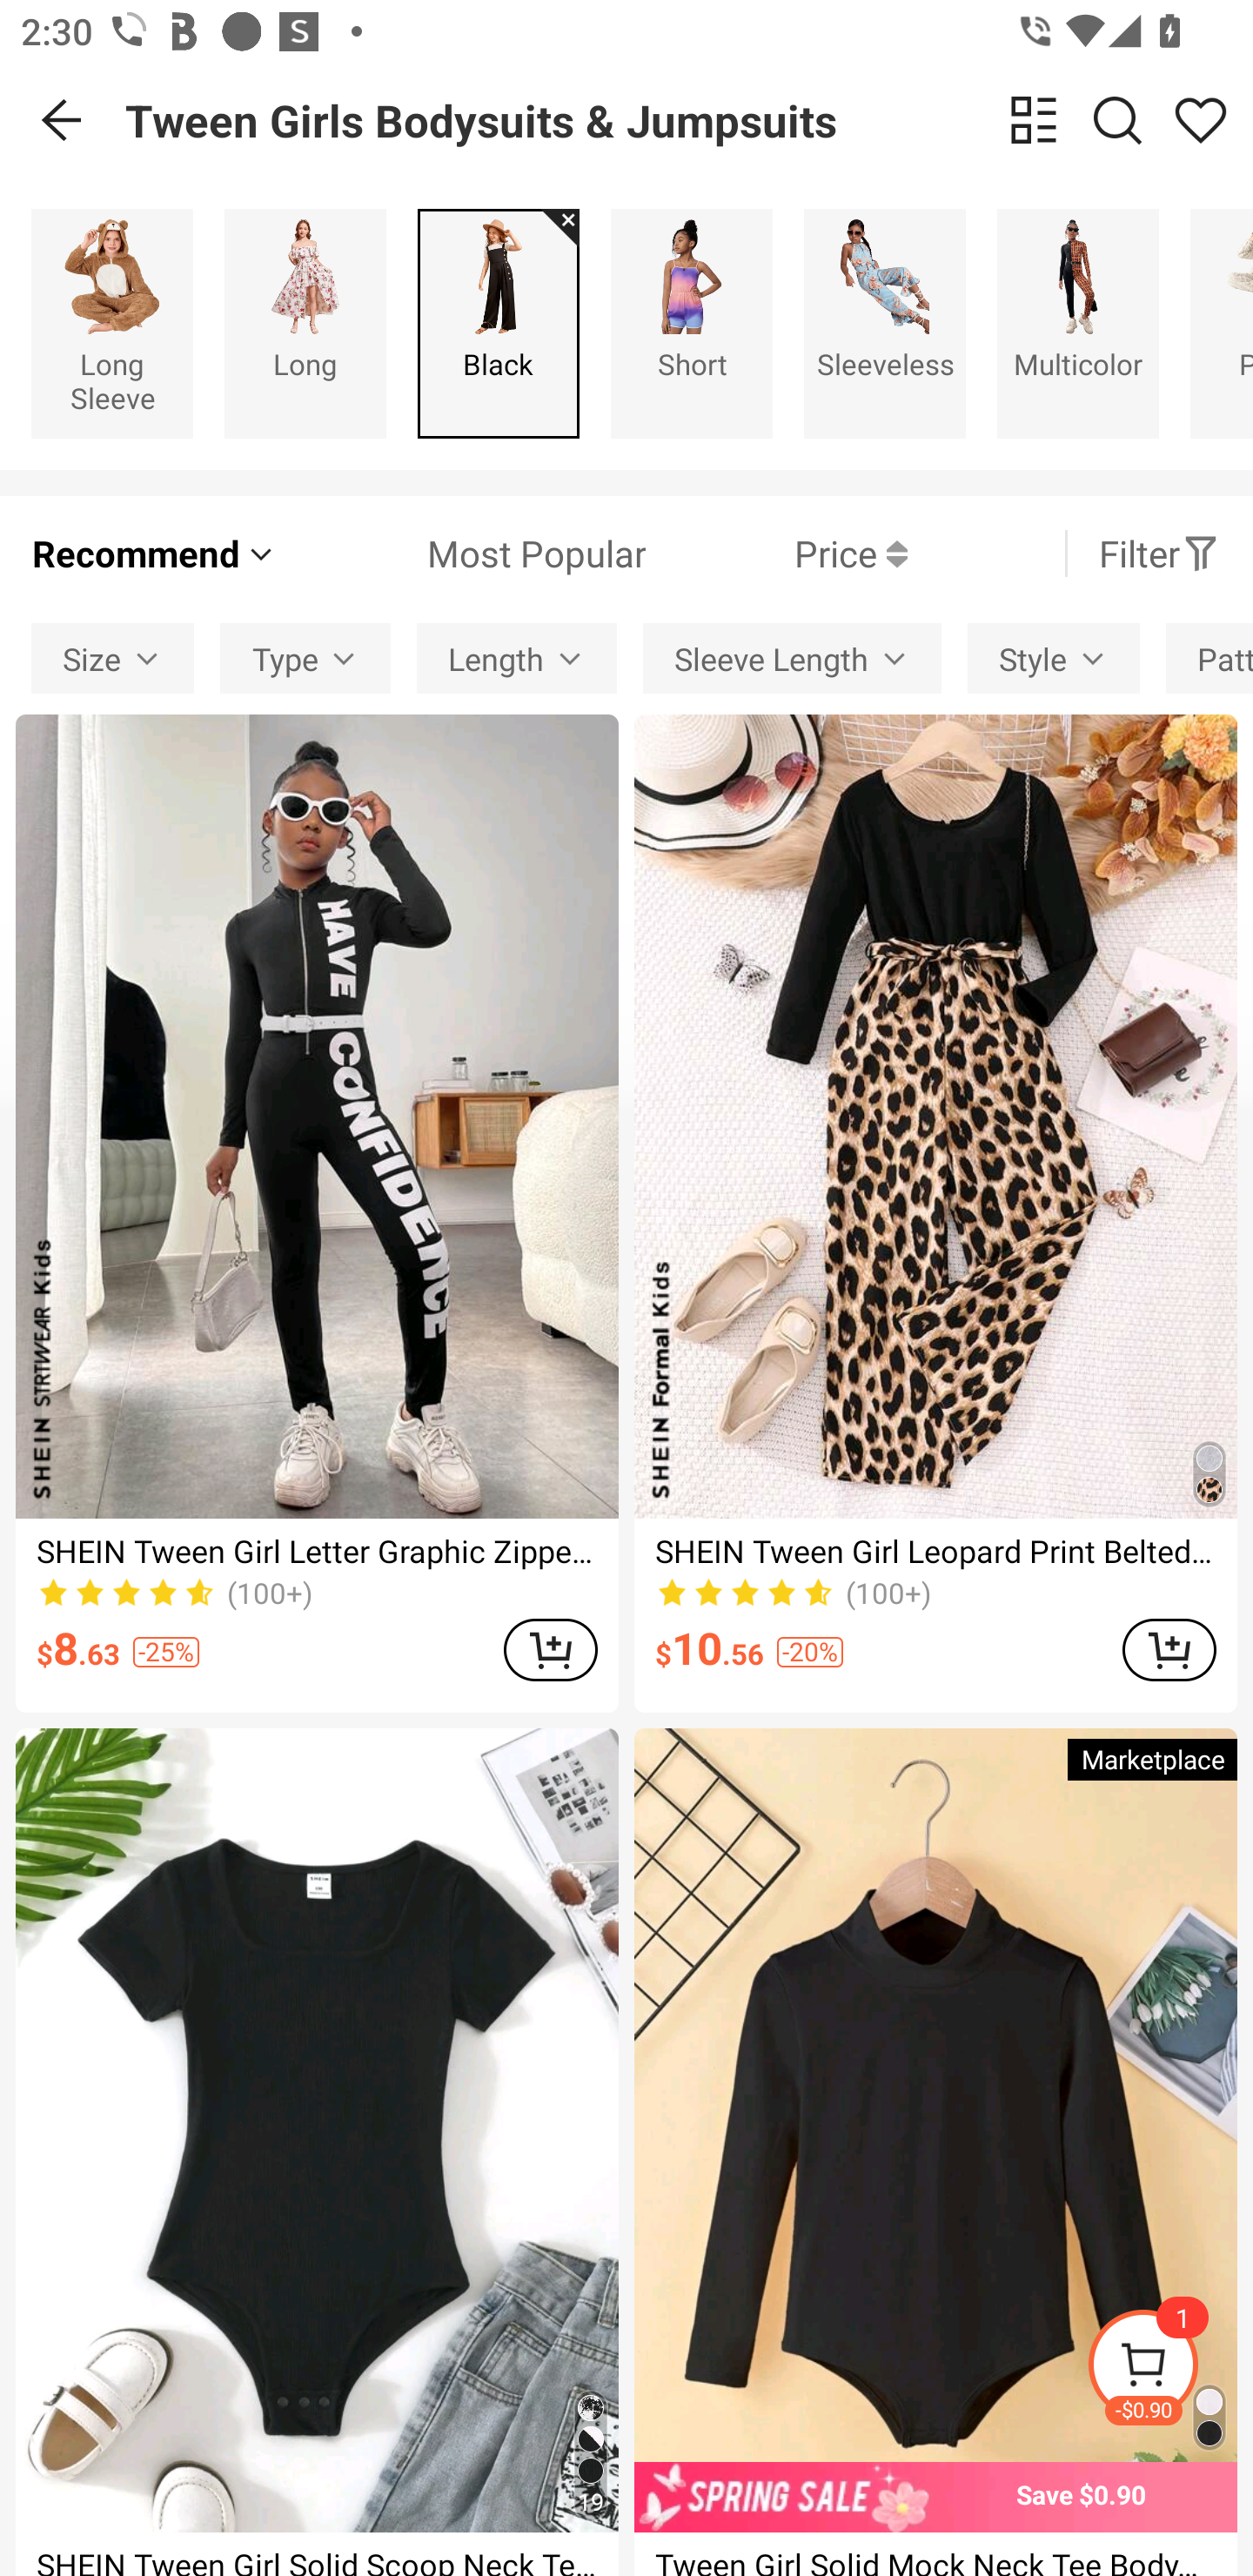 This screenshot has height=2576, width=1253. I want to click on Most Popular, so click(461, 553).